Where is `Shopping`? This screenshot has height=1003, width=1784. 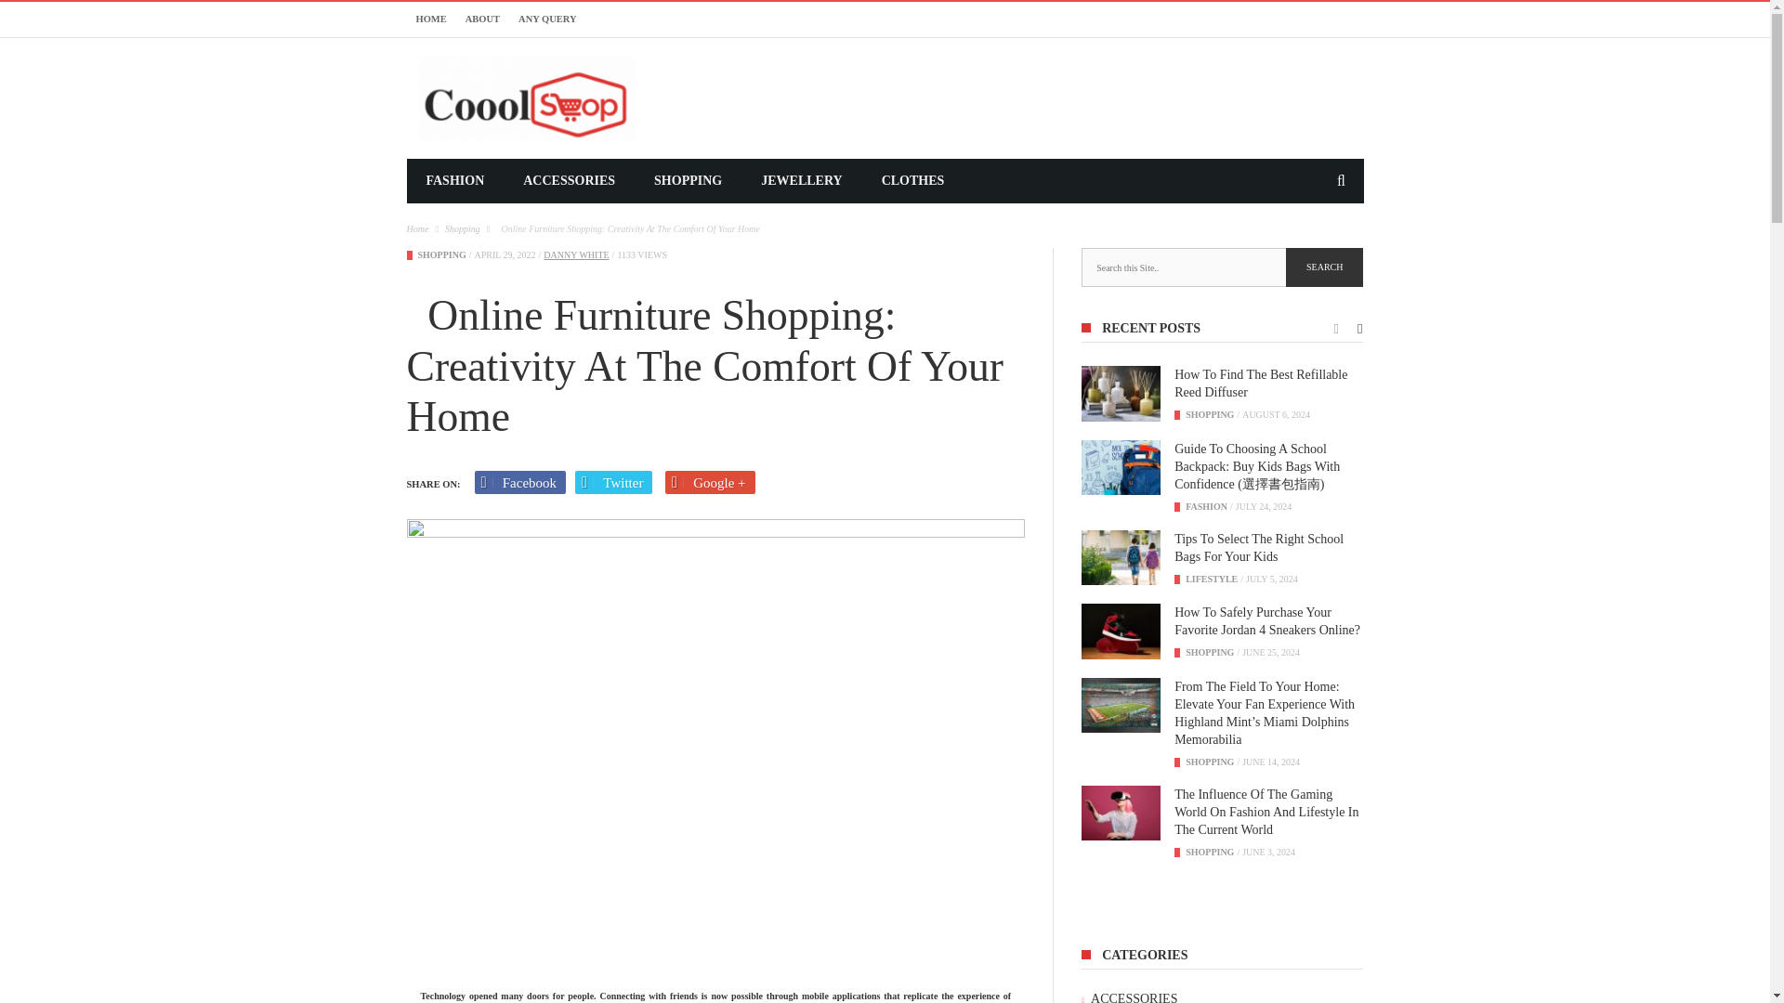 Shopping is located at coordinates (462, 228).